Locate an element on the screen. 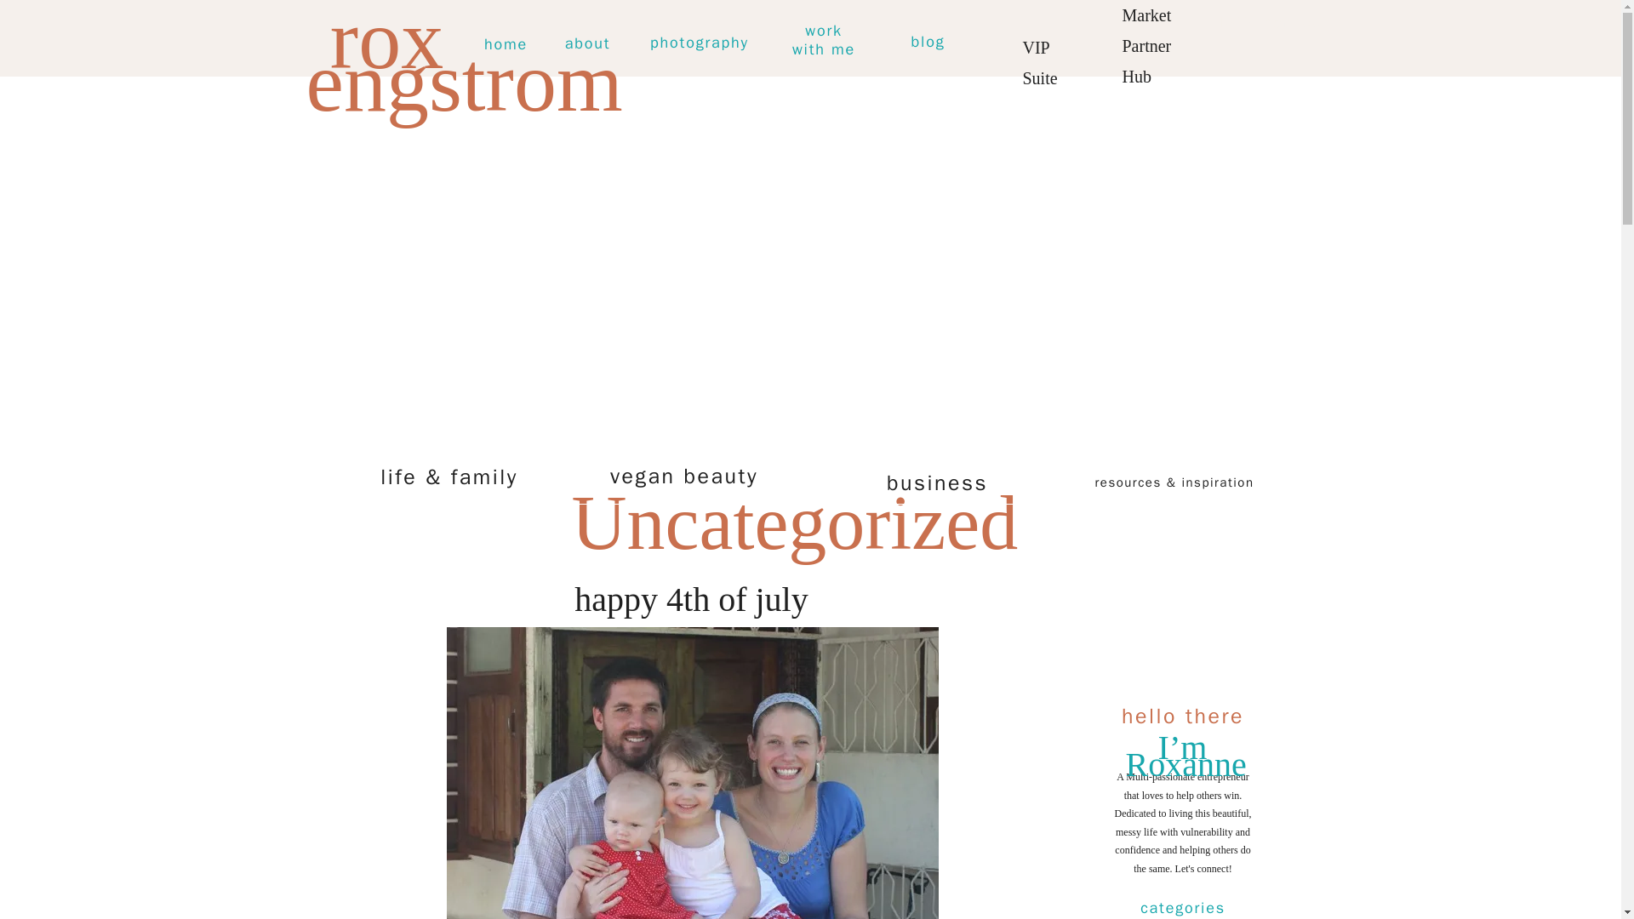  VIP Suite is located at coordinates (928, 42).